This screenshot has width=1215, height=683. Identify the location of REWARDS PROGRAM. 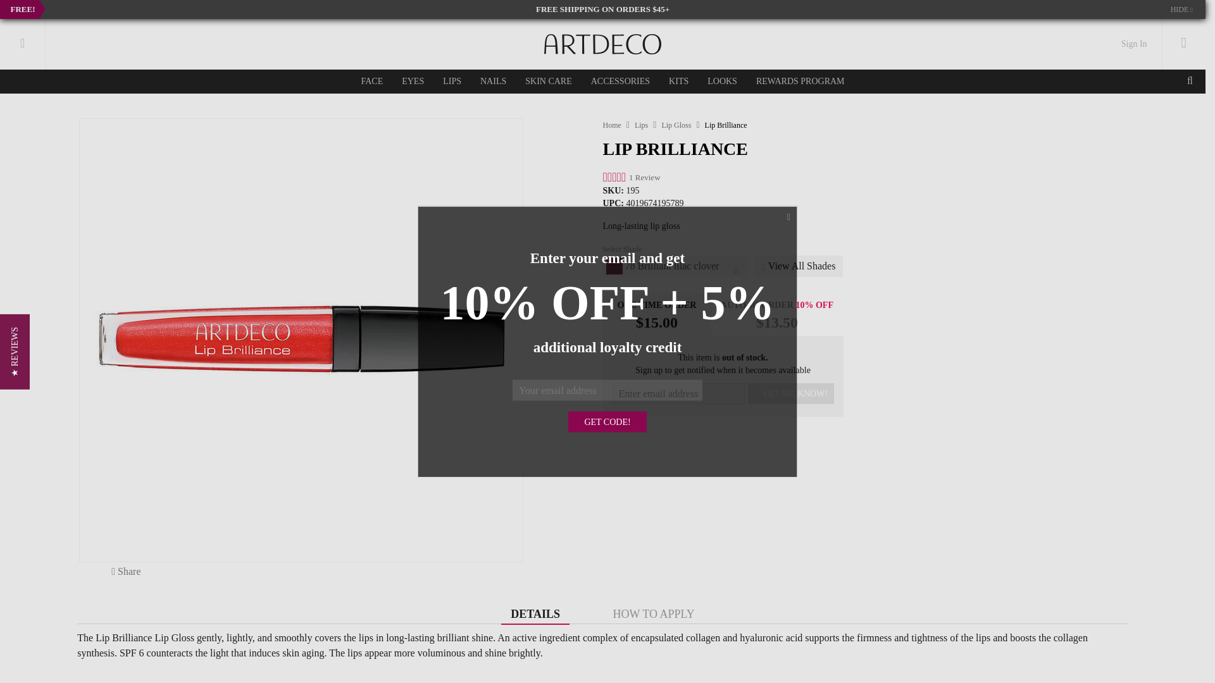
(800, 81).